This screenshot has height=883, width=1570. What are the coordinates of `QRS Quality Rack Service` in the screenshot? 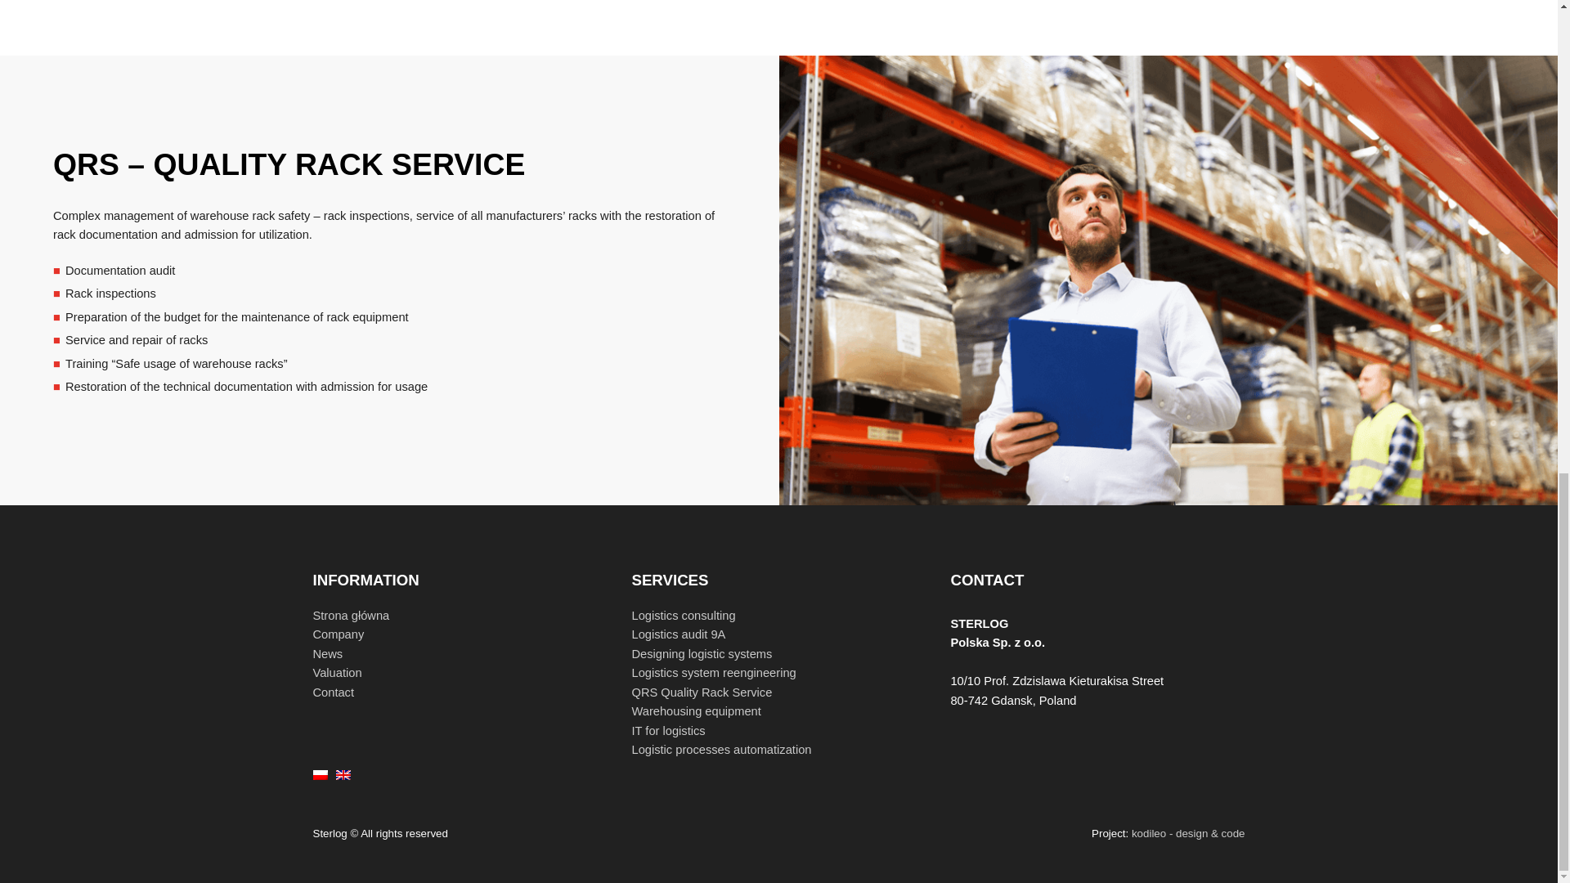 It's located at (702, 693).